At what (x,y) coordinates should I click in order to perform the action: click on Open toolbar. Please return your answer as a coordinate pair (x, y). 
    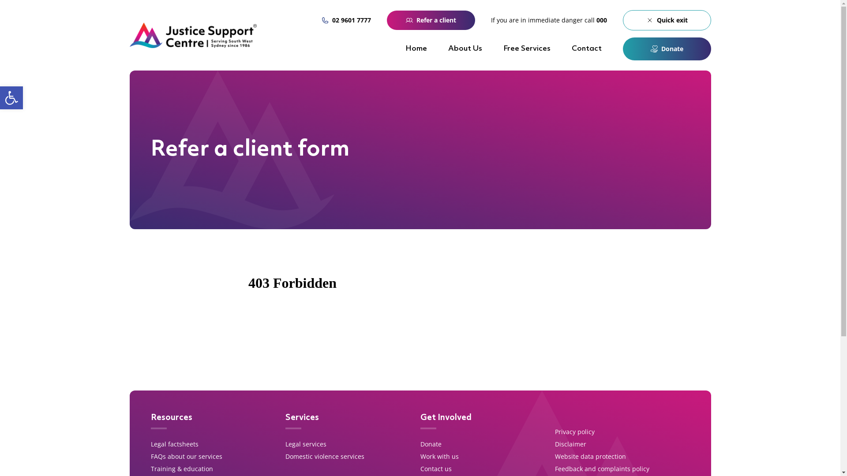
    Looking at the image, I should click on (11, 98).